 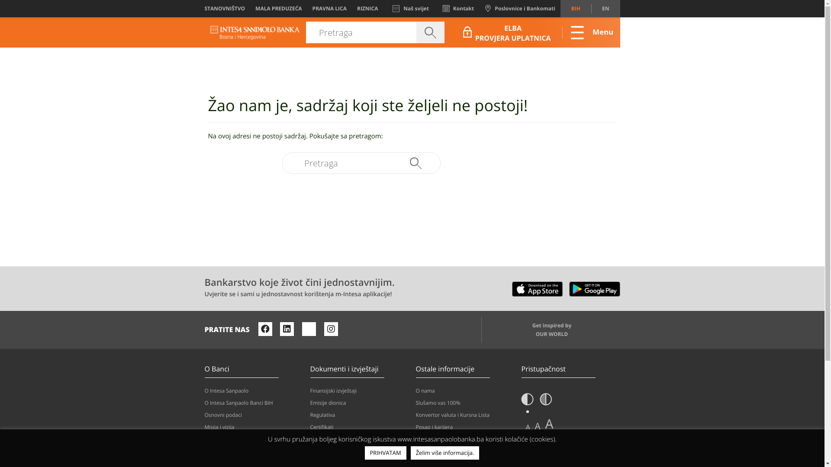 I want to click on PRAVNA LICA, so click(x=330, y=9).